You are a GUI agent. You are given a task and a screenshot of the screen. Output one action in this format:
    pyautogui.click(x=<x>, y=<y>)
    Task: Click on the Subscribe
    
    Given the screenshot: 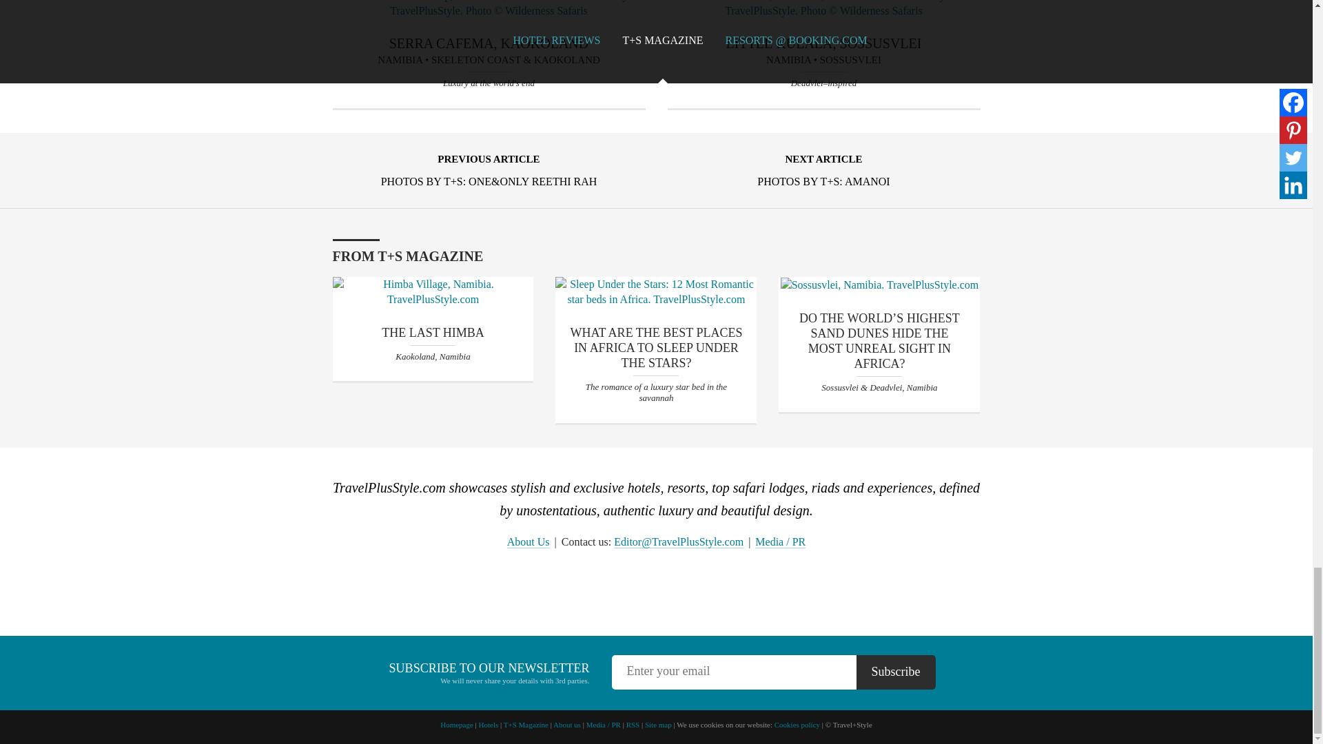 What is the action you would take?
    pyautogui.click(x=896, y=672)
    